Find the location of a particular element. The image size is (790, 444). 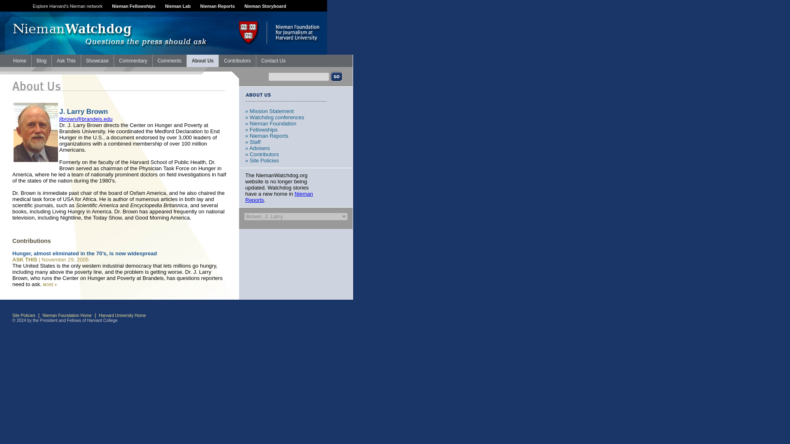

Showcase is located at coordinates (97, 61).